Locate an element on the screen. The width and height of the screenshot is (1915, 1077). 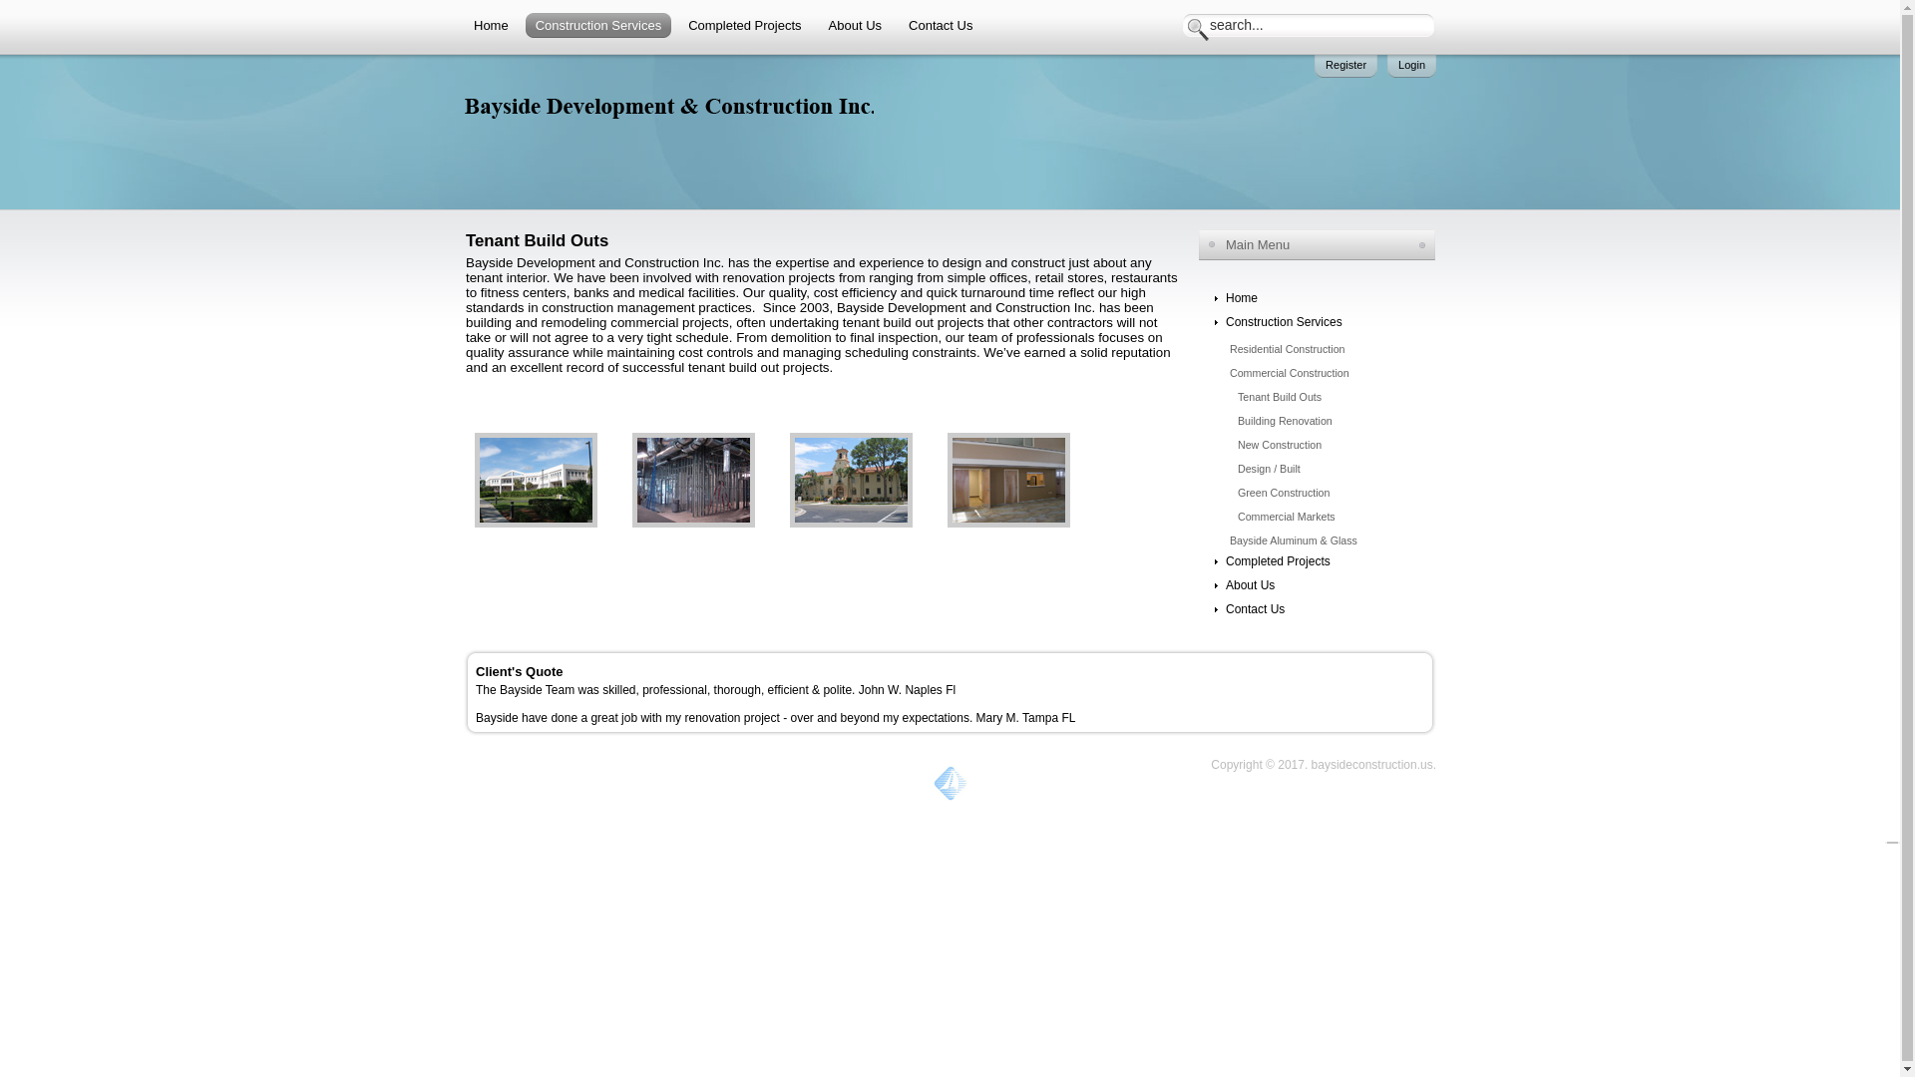
Residential Construction is located at coordinates (1321, 349).